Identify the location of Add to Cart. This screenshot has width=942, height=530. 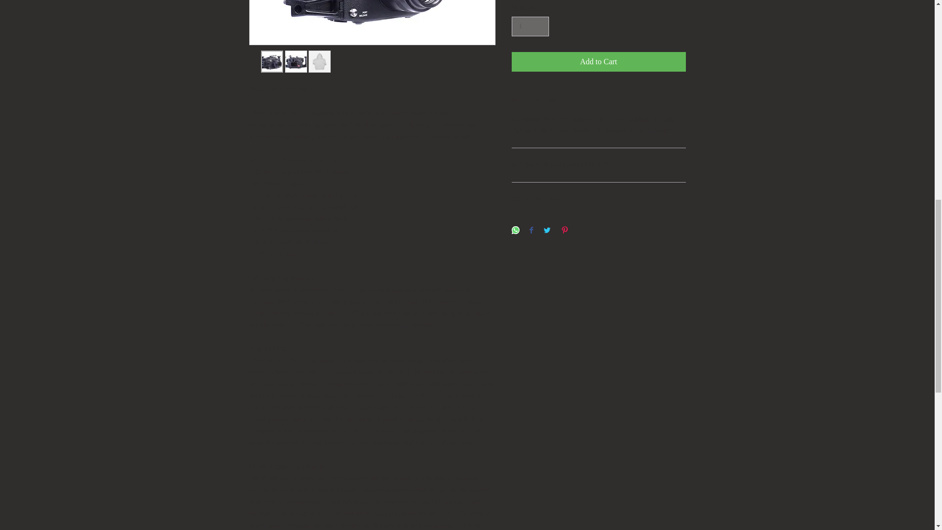
(599, 61).